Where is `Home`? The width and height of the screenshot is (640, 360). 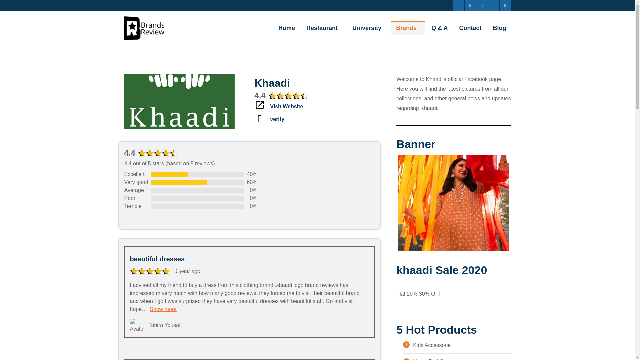 Home is located at coordinates (287, 28).